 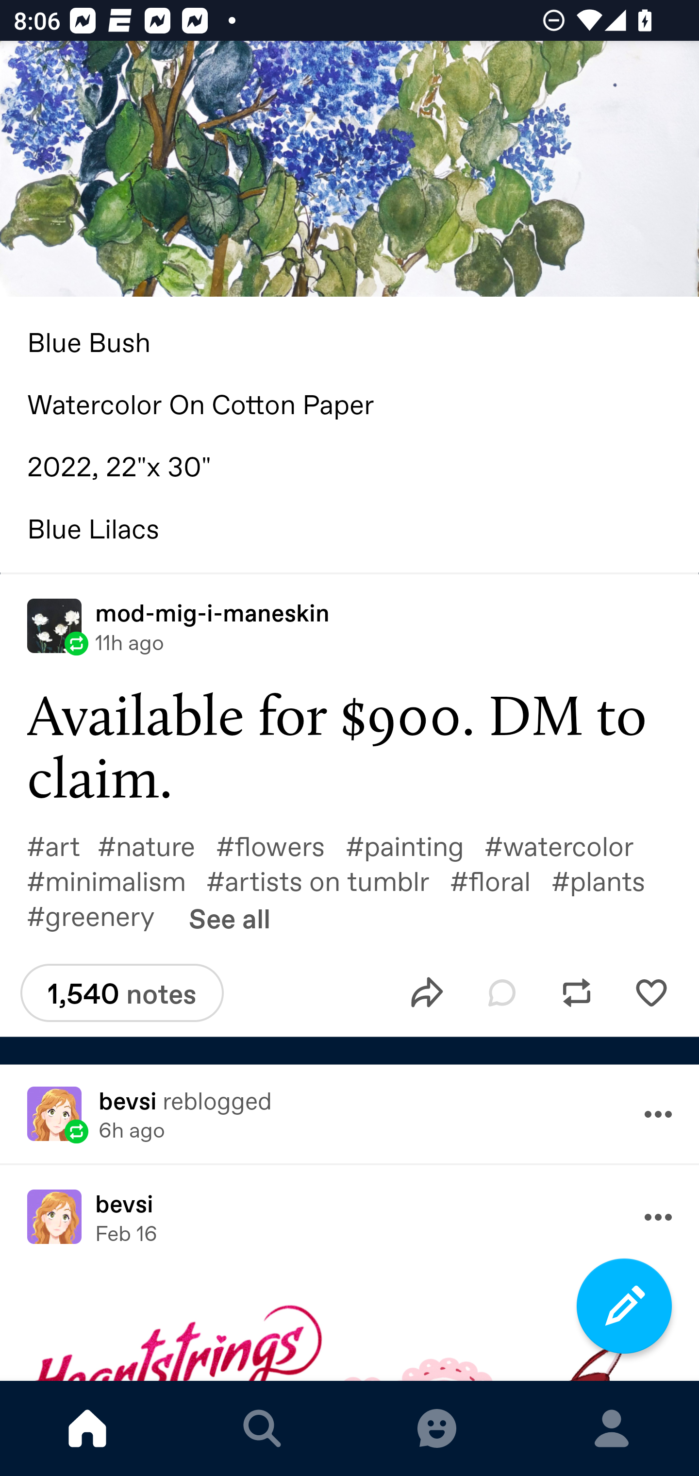 What do you see at coordinates (121, 992) in the screenshot?
I see `1,540 notes` at bounding box center [121, 992].